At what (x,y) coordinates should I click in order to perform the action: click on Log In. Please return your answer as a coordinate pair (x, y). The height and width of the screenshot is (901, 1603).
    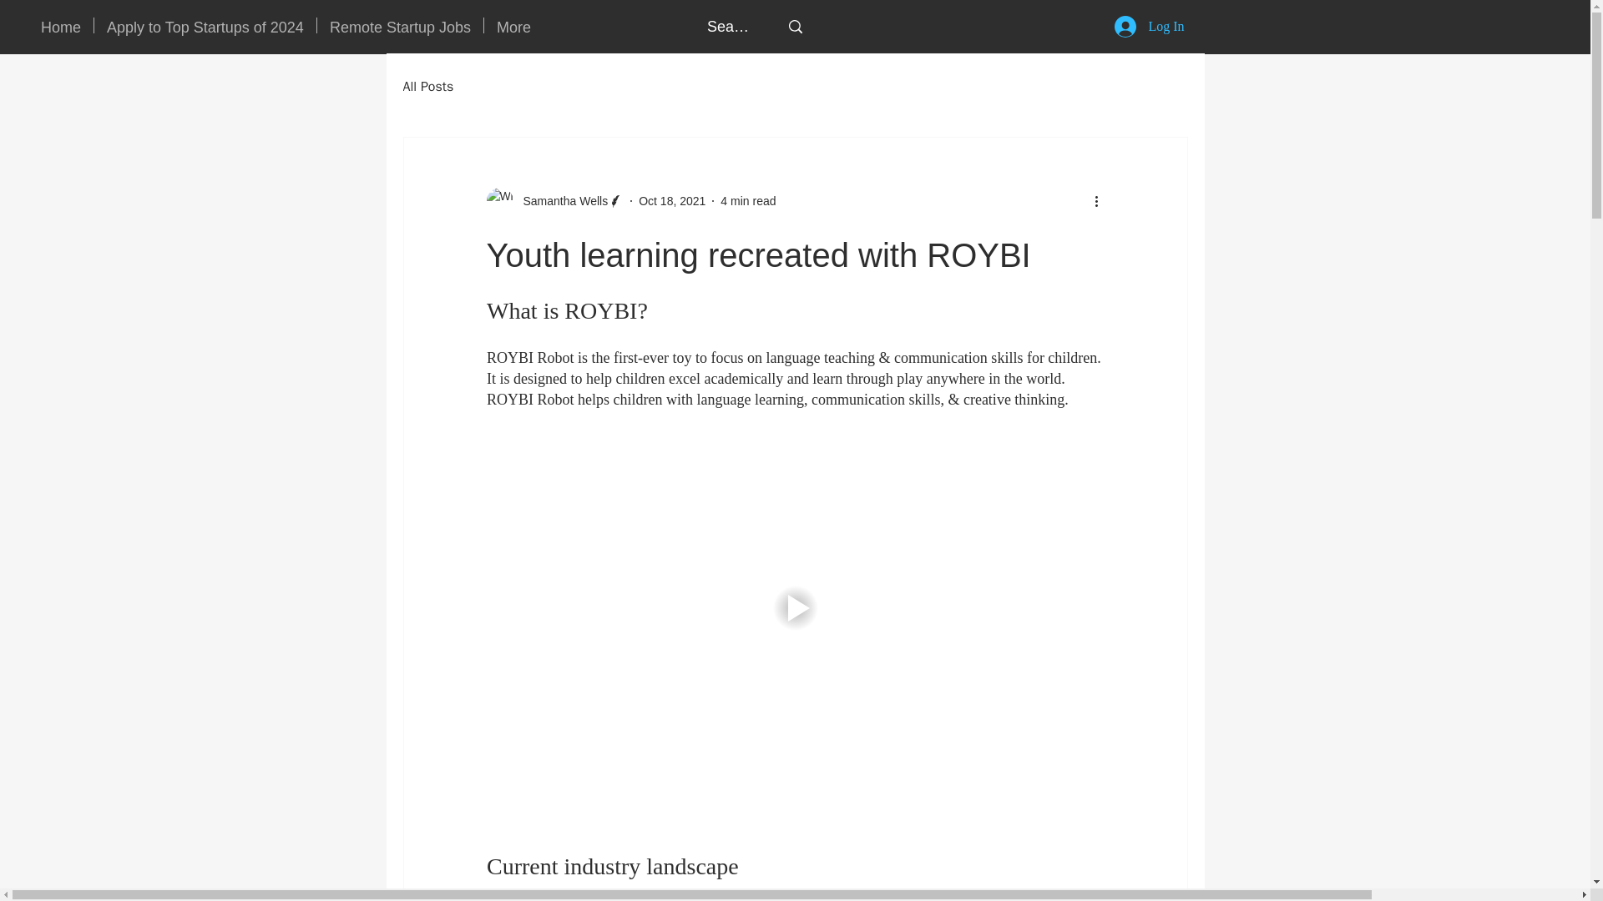
    Looking at the image, I should click on (1149, 26).